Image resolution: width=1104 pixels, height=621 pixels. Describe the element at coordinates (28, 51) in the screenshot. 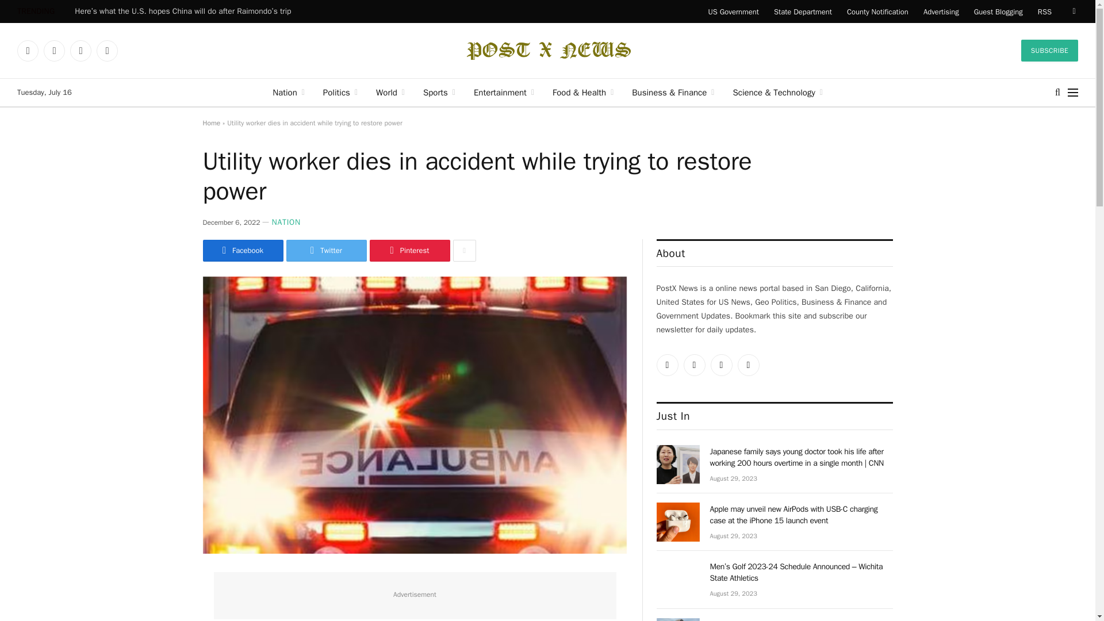

I see `Twitter` at that location.